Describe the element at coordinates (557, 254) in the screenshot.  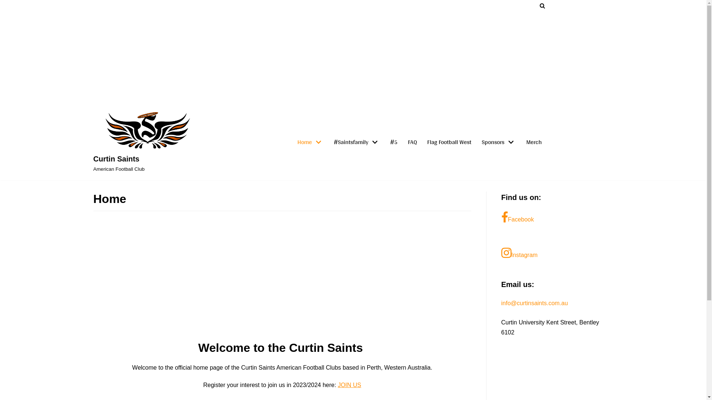
I see `Instagram` at that location.